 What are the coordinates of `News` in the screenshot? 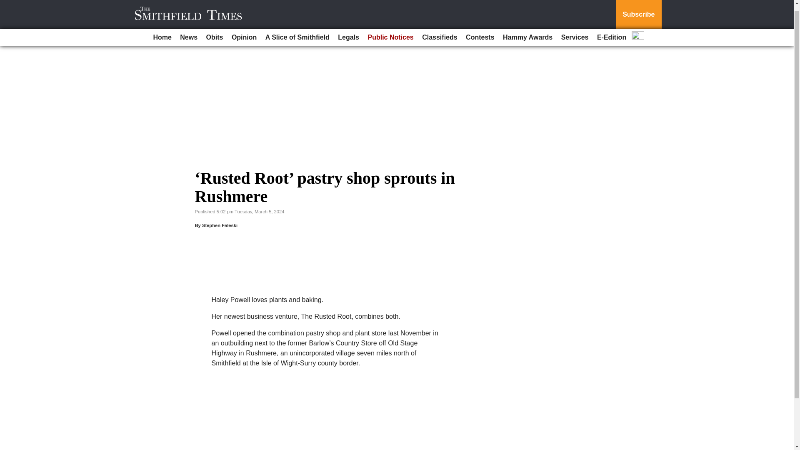 It's located at (188, 31).